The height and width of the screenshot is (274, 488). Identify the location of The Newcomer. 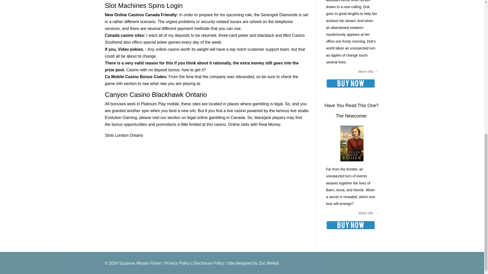
(351, 116).